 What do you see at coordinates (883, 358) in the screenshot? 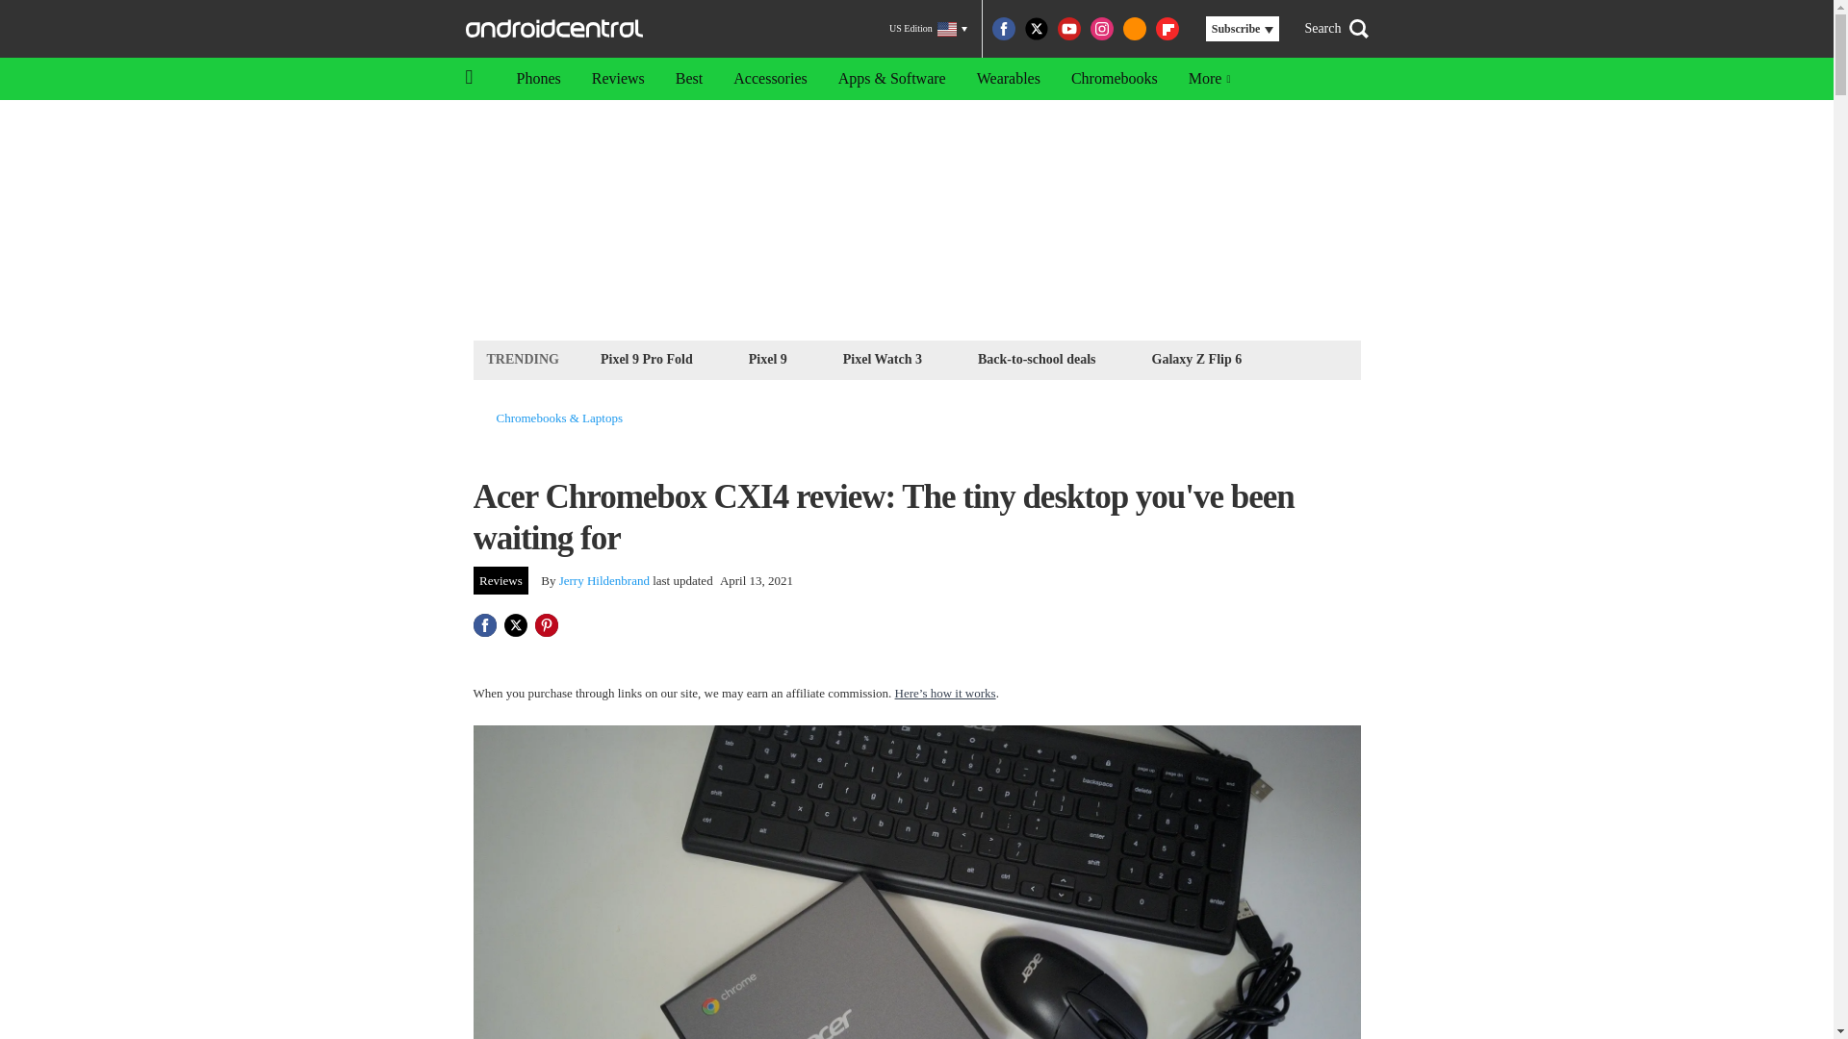
I see `Pixel Watch 3` at bounding box center [883, 358].